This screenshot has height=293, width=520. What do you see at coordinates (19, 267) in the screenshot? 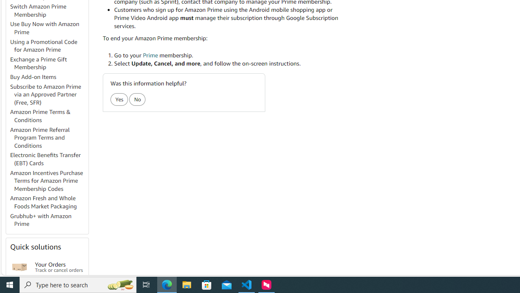
I see `Your Orders` at bounding box center [19, 267].